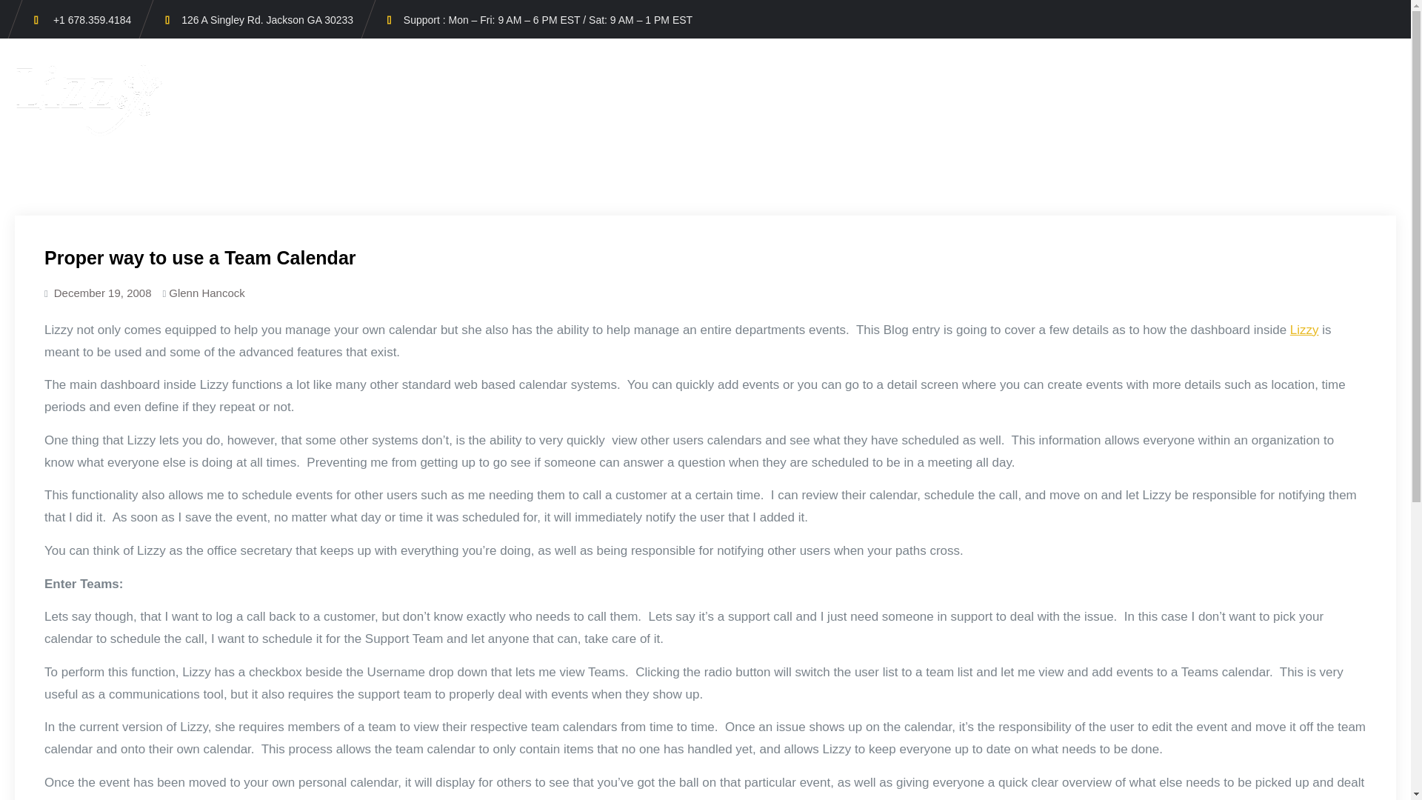 The height and width of the screenshot is (800, 1422). I want to click on Features, so click(1052, 70).